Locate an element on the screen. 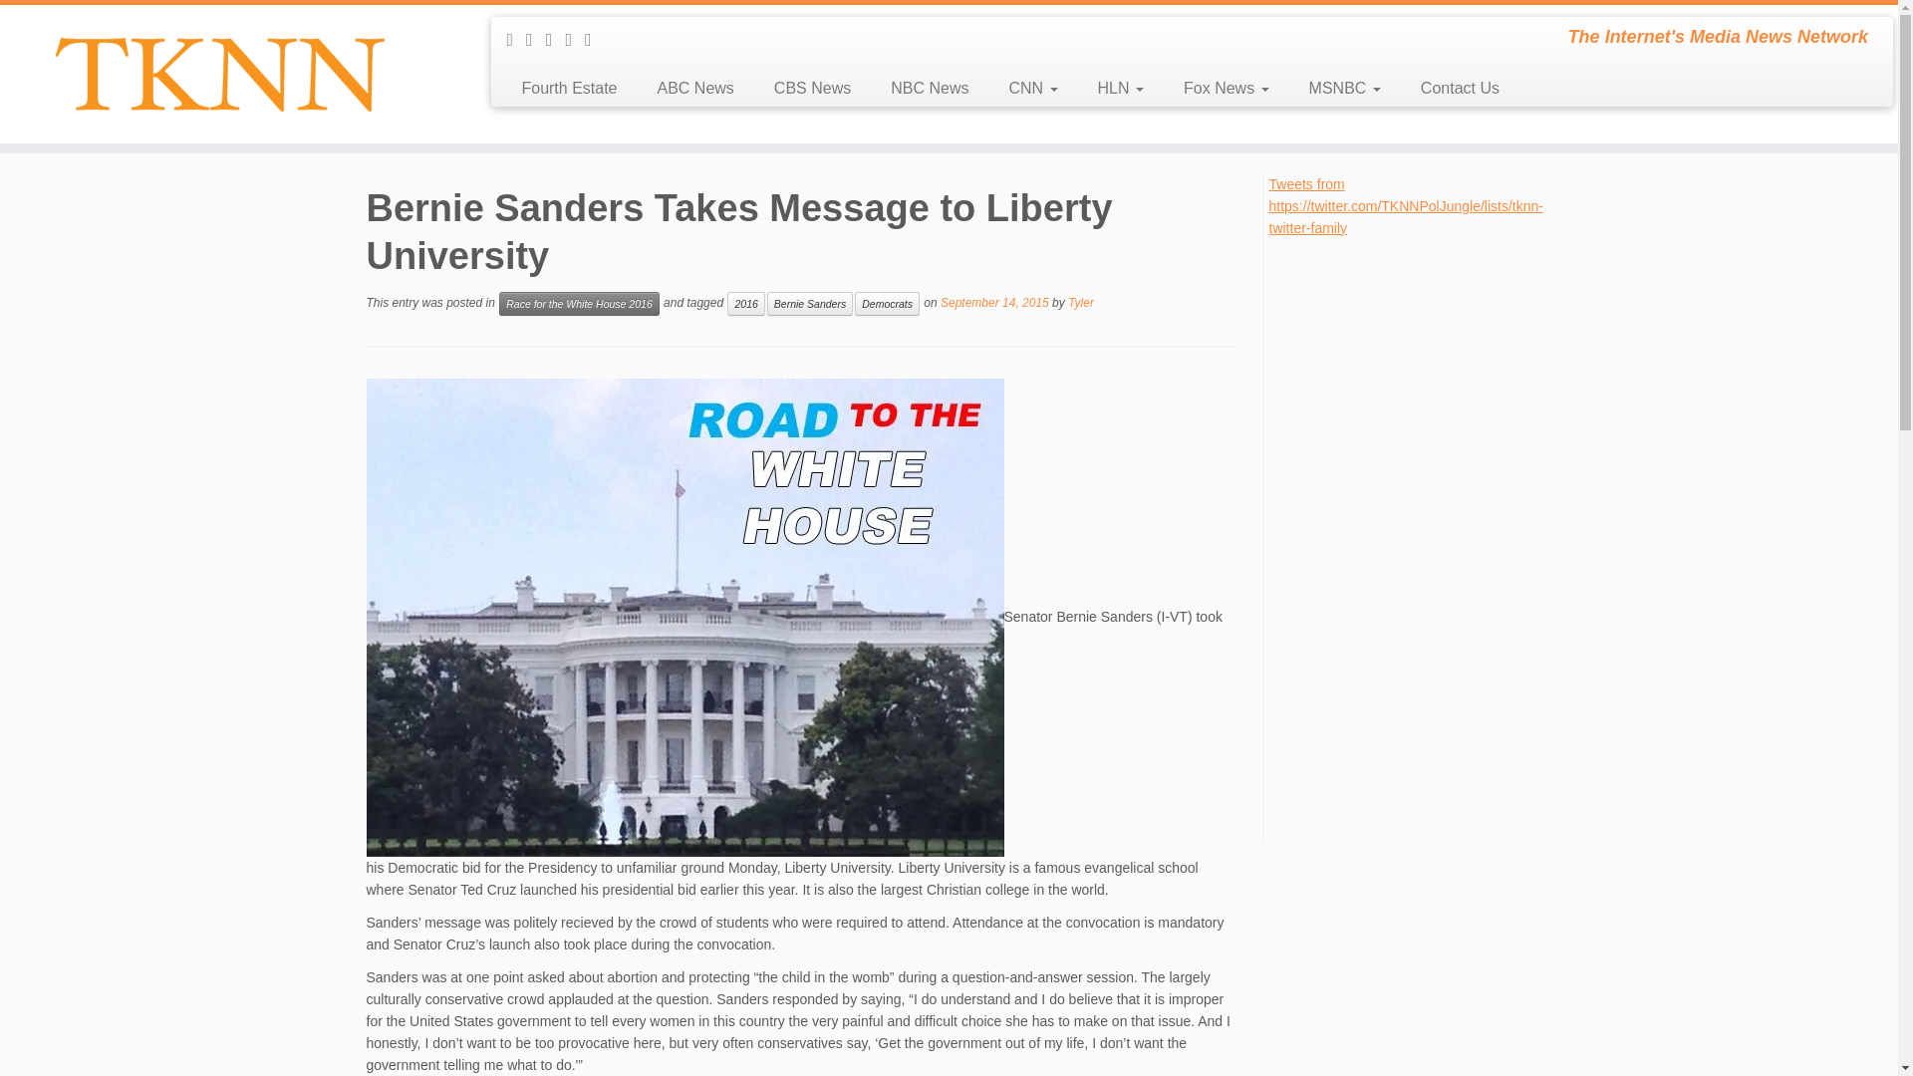 The image size is (1913, 1076). Democrats is located at coordinates (887, 303).